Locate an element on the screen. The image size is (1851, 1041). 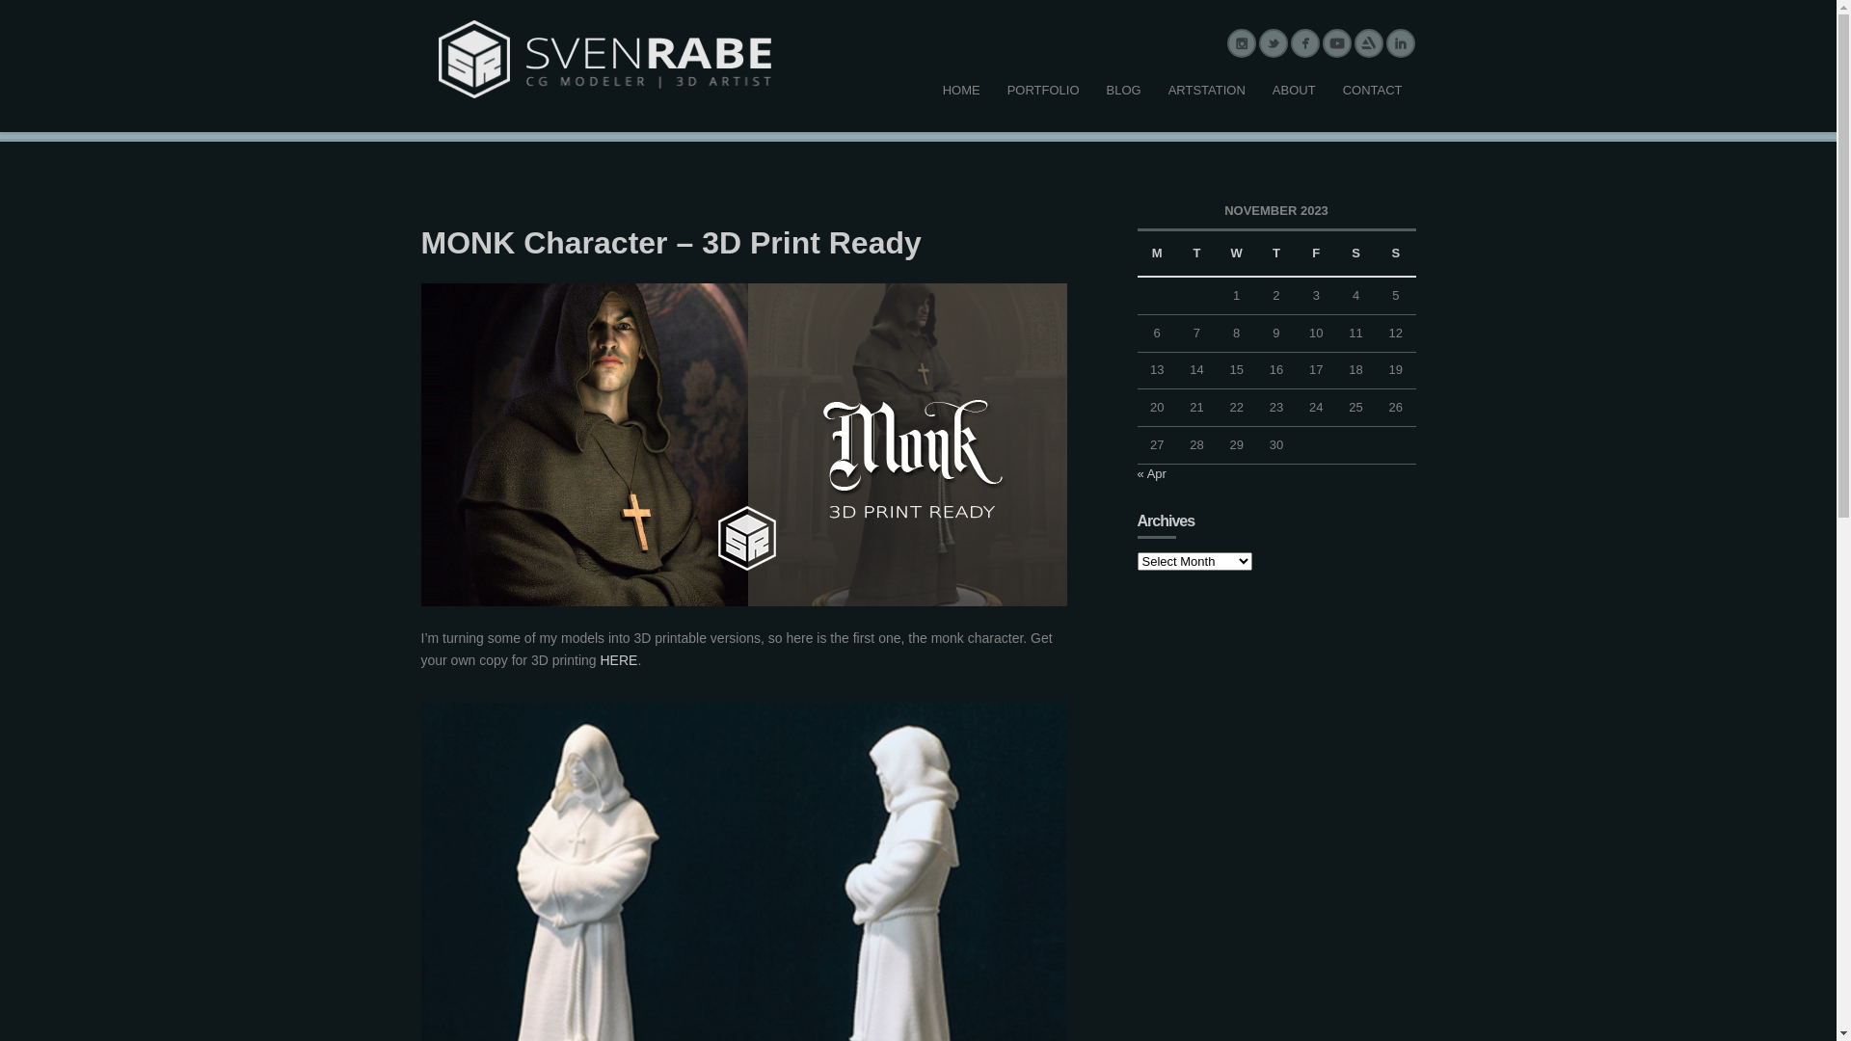
Instagram Profile is located at coordinates (1242, 43).